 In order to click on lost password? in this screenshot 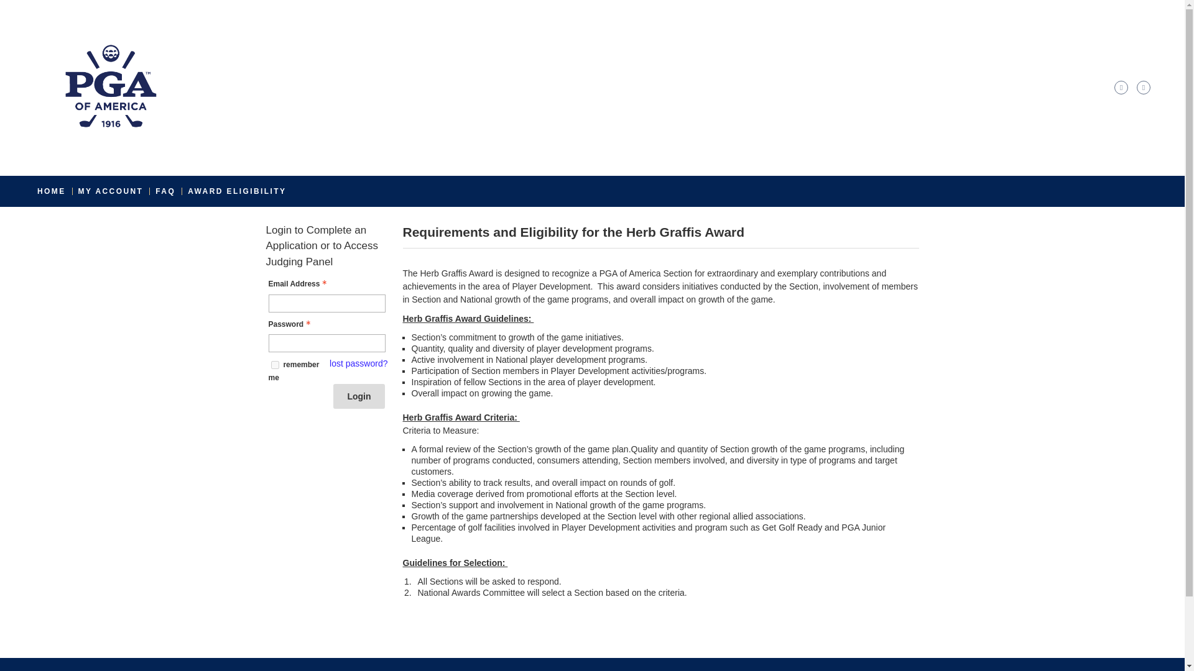, I will do `click(358, 363)`.